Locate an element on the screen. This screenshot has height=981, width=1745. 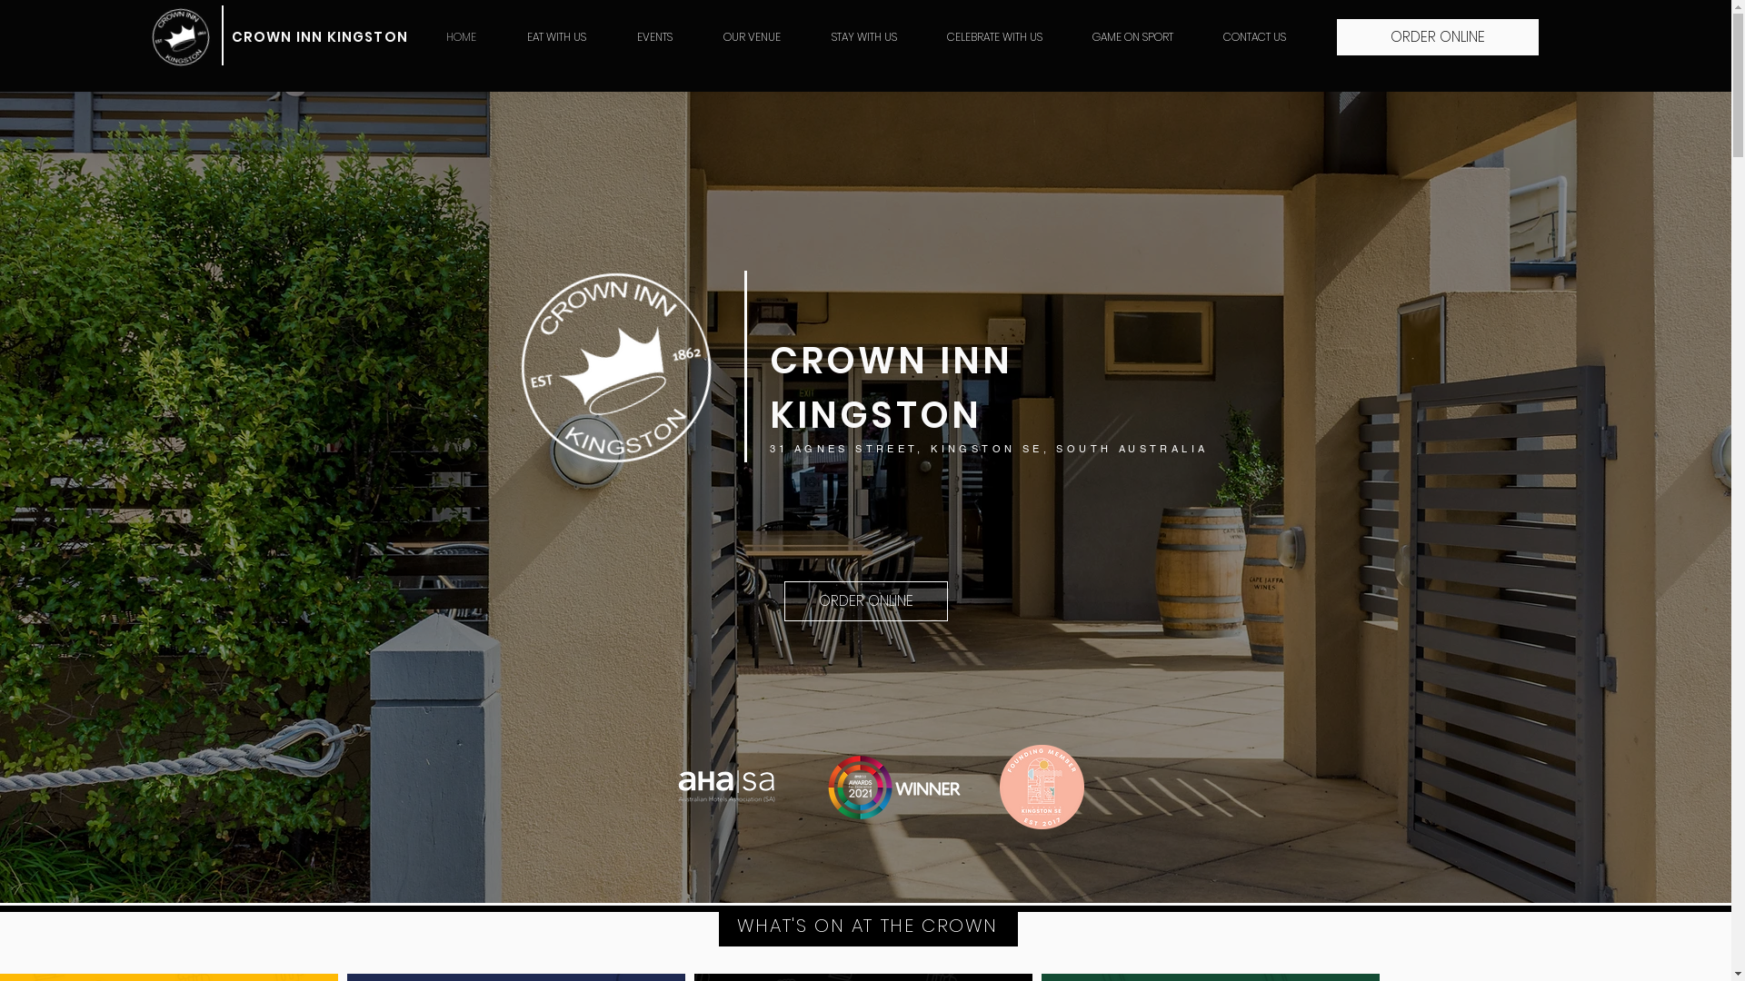
EAT WITH US is located at coordinates (556, 36).